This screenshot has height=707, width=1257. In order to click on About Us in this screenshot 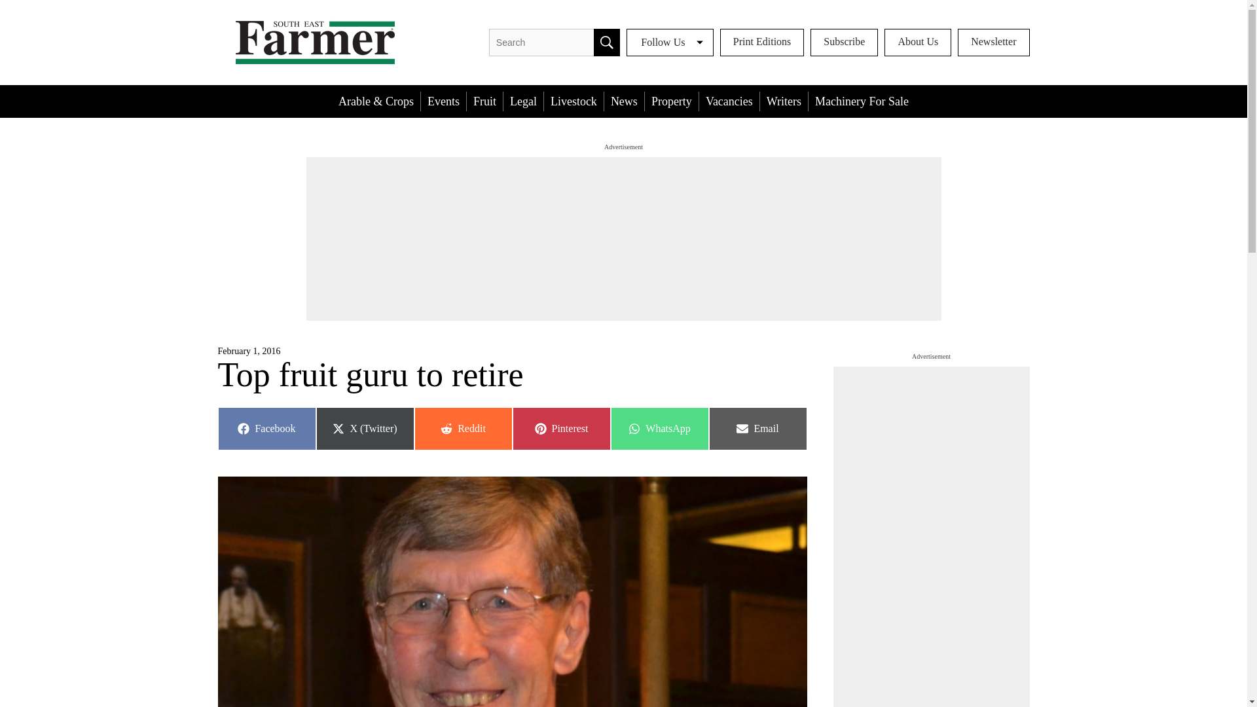, I will do `click(918, 43)`.